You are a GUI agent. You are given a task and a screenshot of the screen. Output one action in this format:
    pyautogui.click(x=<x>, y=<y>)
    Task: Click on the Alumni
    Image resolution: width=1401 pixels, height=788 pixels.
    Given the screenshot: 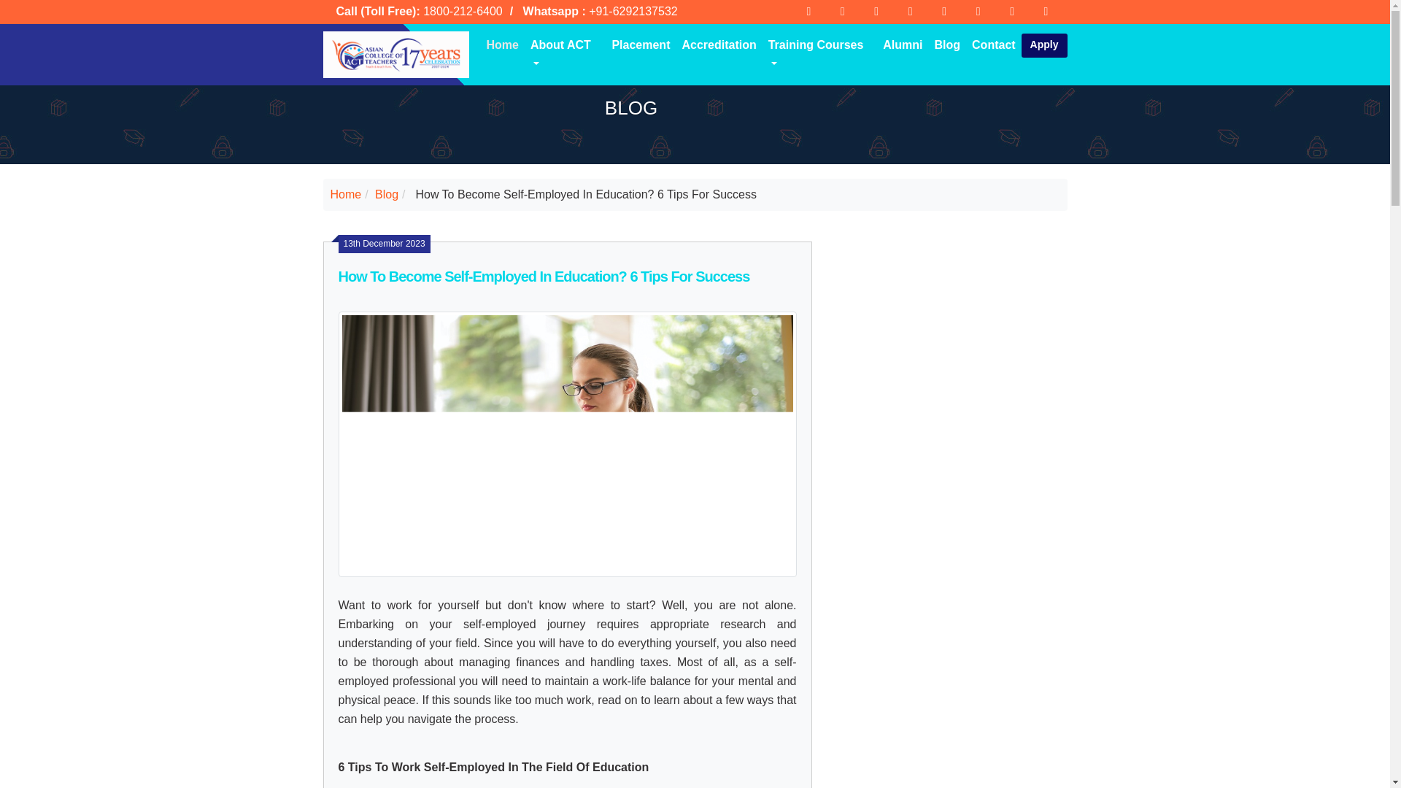 What is the action you would take?
    pyautogui.click(x=902, y=45)
    